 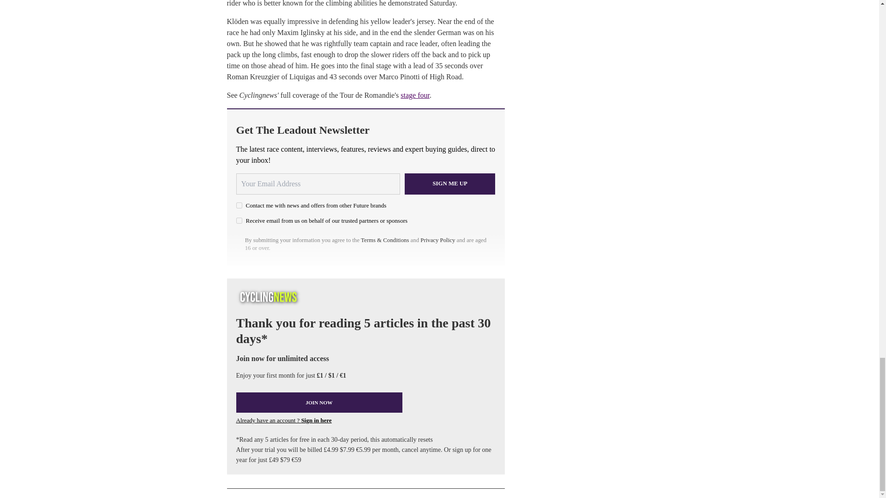 I want to click on on, so click(x=239, y=220).